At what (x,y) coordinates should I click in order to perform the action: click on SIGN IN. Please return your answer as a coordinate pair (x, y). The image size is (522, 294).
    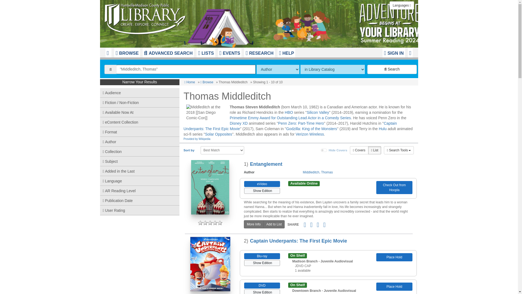
    Looking at the image, I should click on (394, 52).